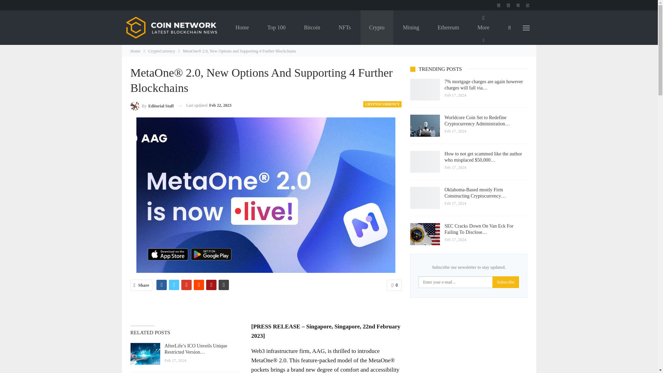  Describe the element at coordinates (312, 28) in the screenshot. I see `Bitcoin` at that location.